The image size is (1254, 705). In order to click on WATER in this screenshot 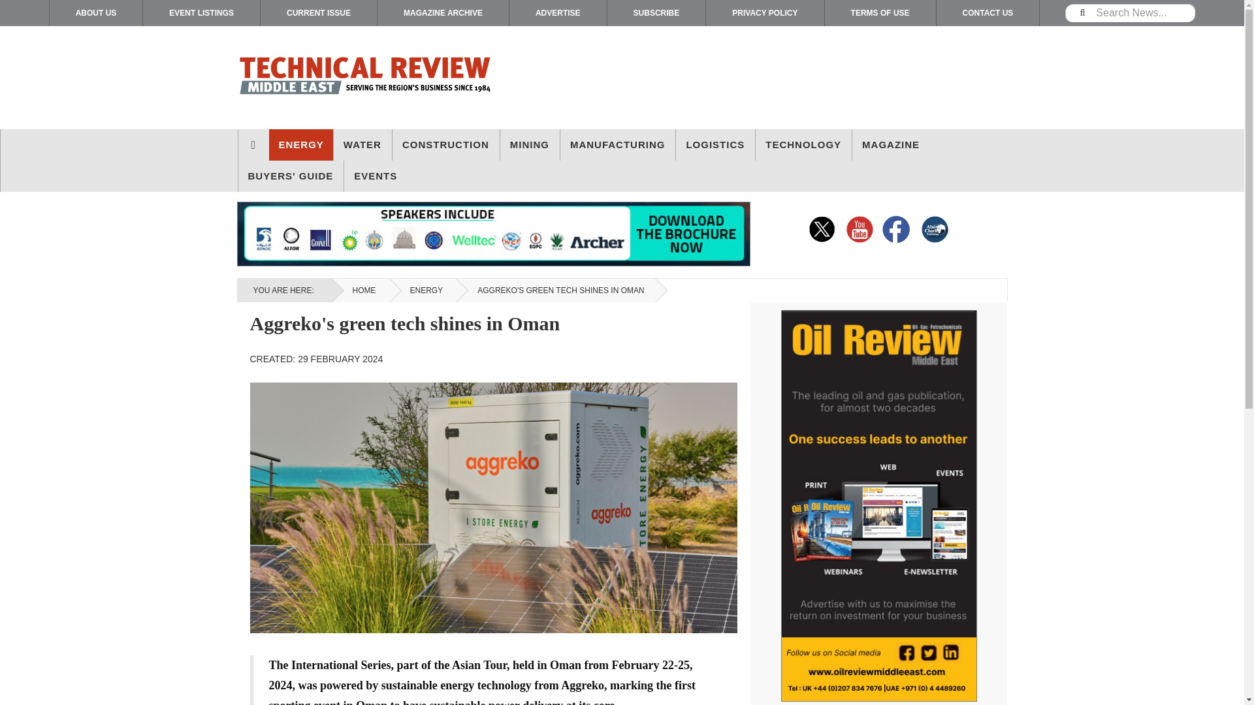, I will do `click(362, 145)`.